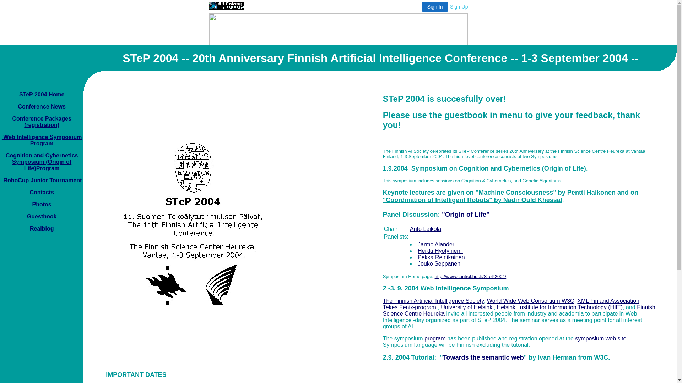  Describe the element at coordinates (433, 301) in the screenshot. I see `The Finnish Artificial Intelligence Society` at that location.